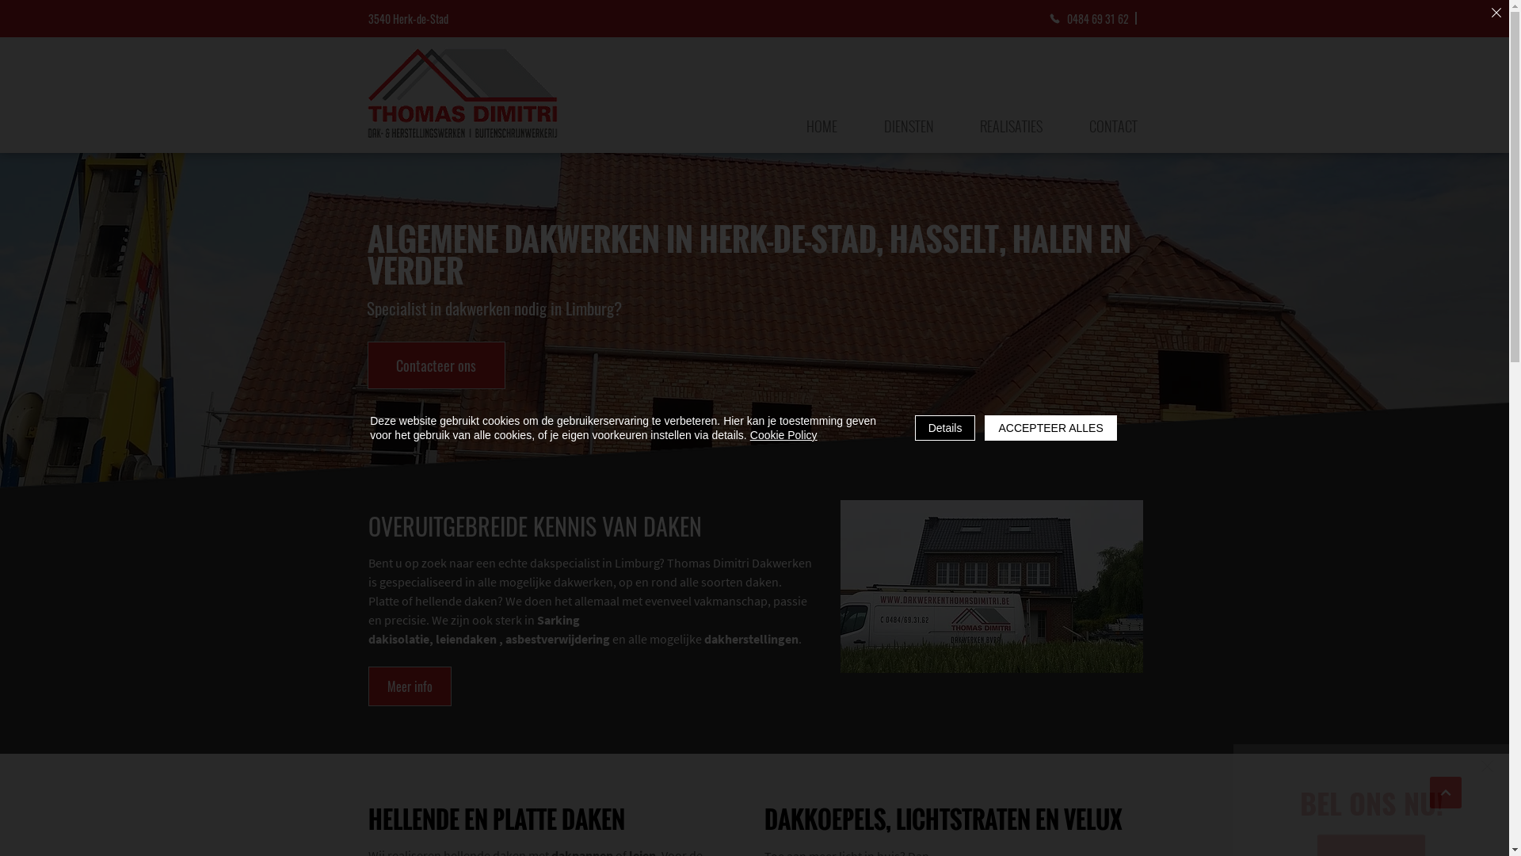 Image resolution: width=1521 pixels, height=856 pixels. What do you see at coordinates (1114, 124) in the screenshot?
I see `CONTACT` at bounding box center [1114, 124].